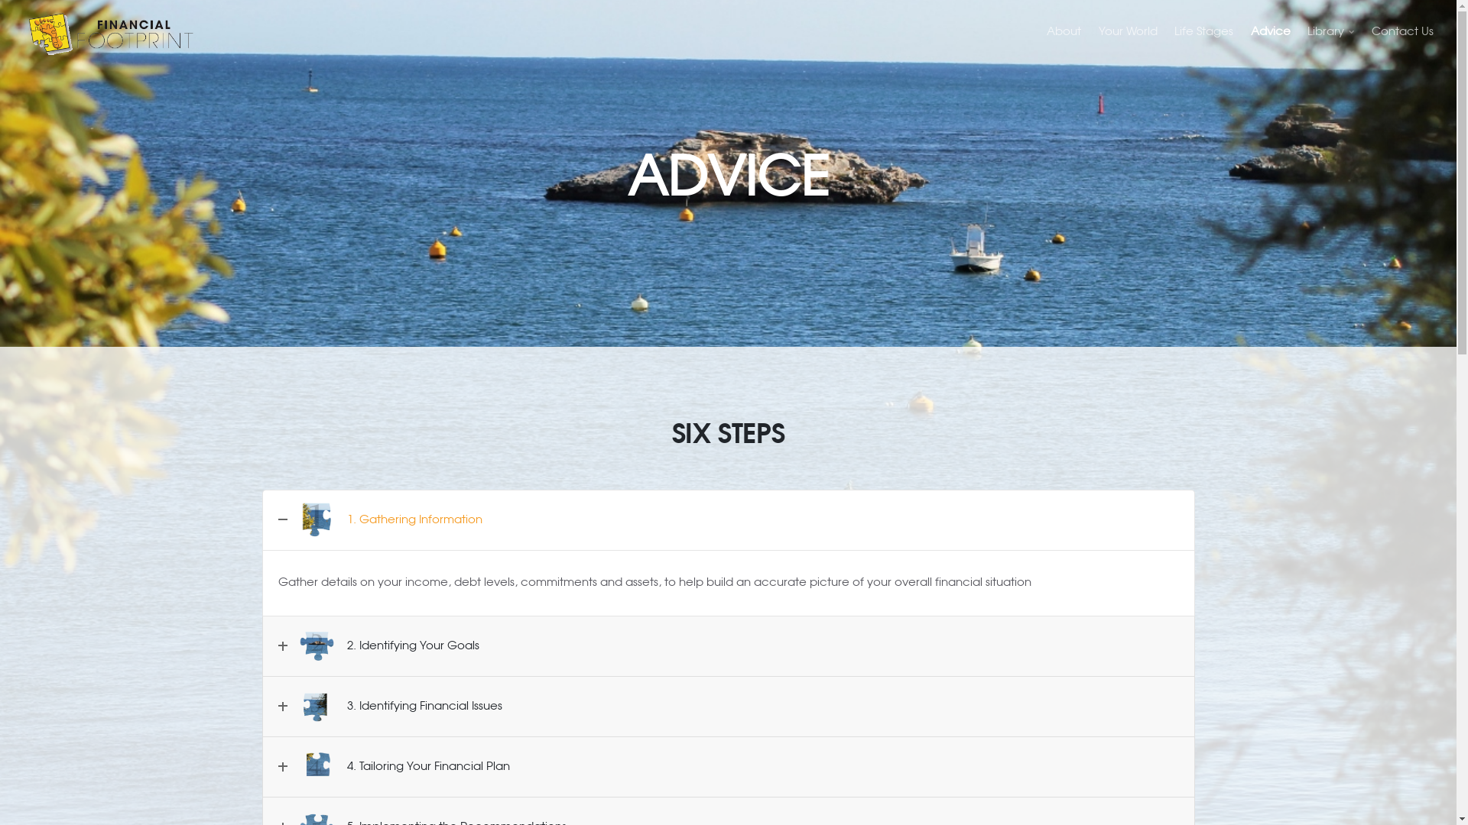 Image resolution: width=1468 pixels, height=825 pixels. I want to click on 1. Gathering Information, so click(729, 520).